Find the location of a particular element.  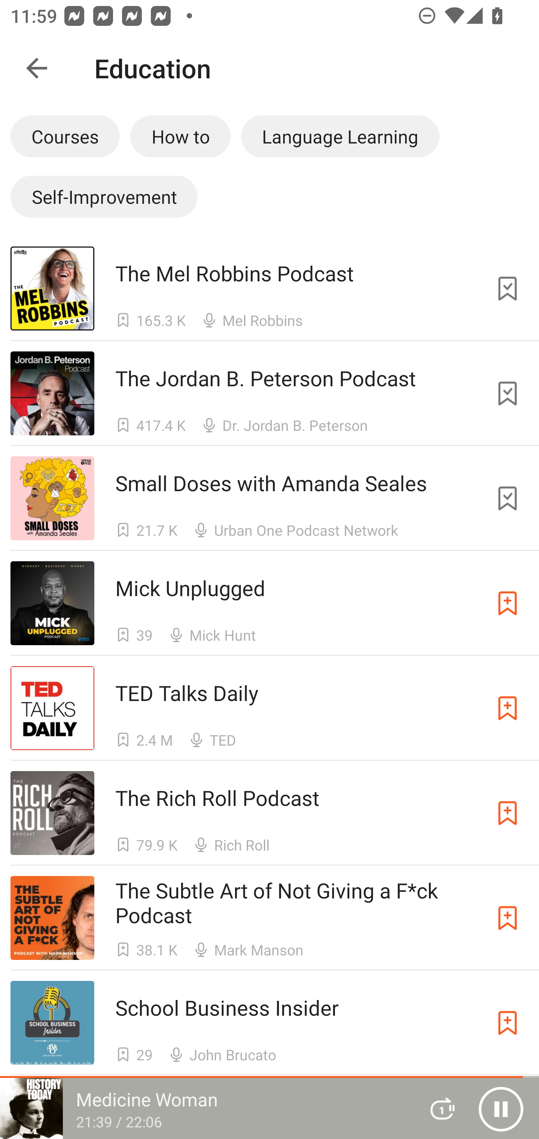

Courses is located at coordinates (65, 136).